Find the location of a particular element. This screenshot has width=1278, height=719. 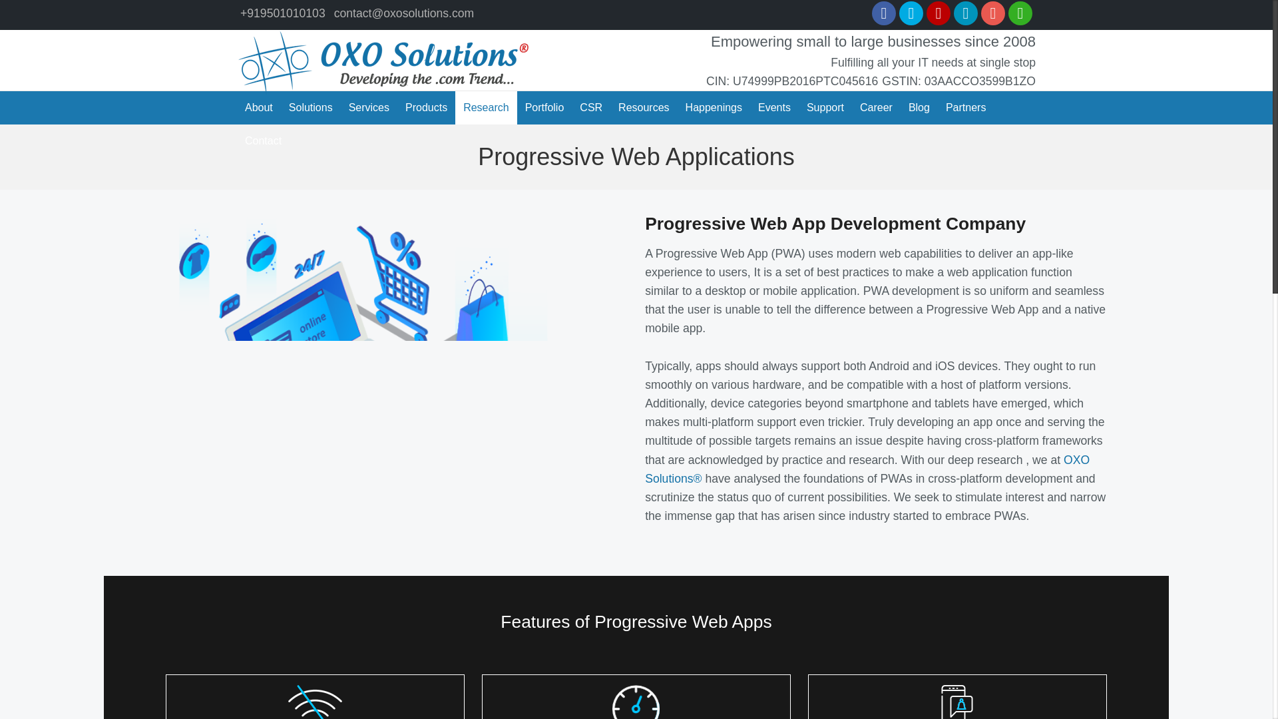

Facebook is located at coordinates (883, 13).